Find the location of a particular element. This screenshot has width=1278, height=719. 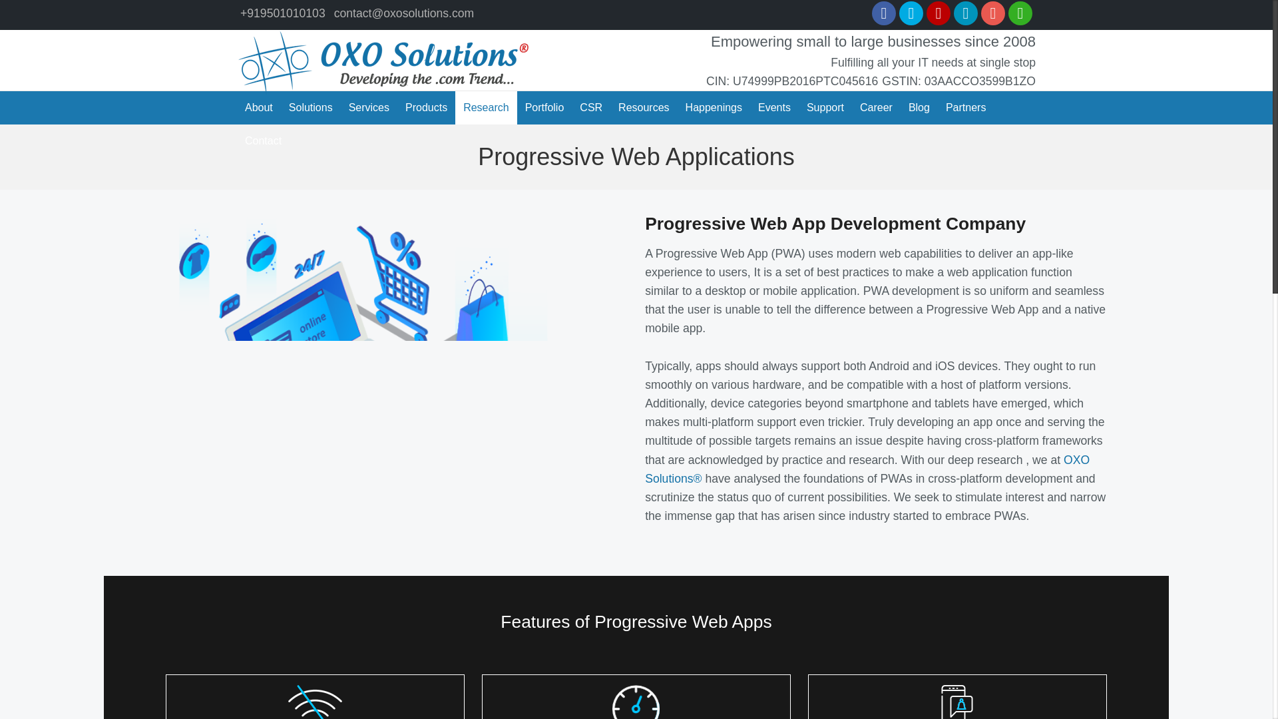

Facebook is located at coordinates (883, 13).